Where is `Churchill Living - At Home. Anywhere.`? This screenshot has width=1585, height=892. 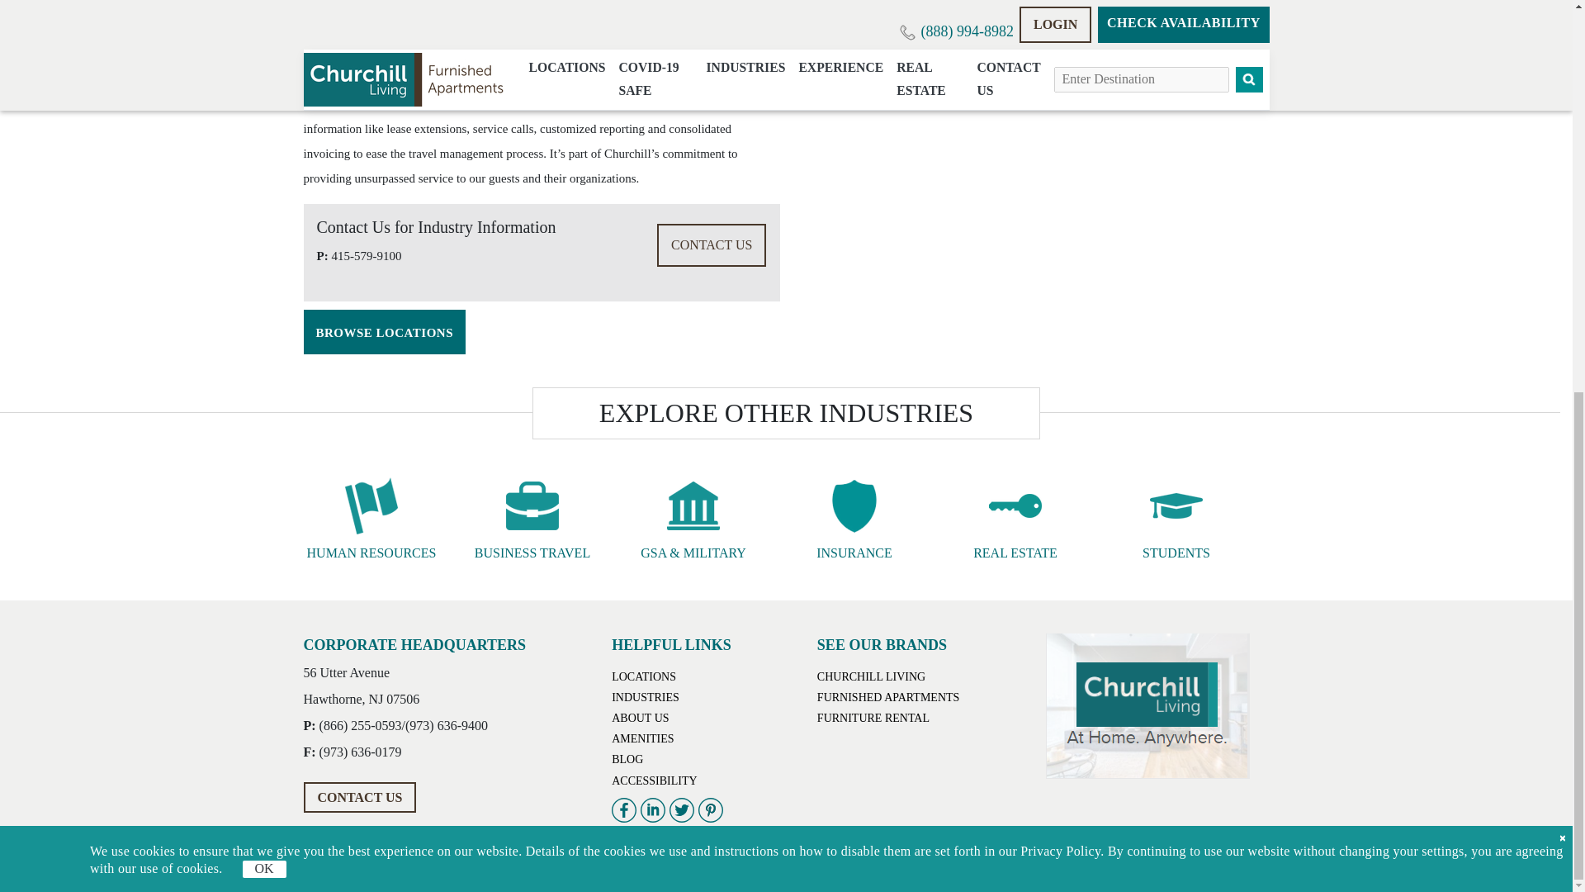 Churchill Living - At Home. Anywhere. is located at coordinates (1146, 705).